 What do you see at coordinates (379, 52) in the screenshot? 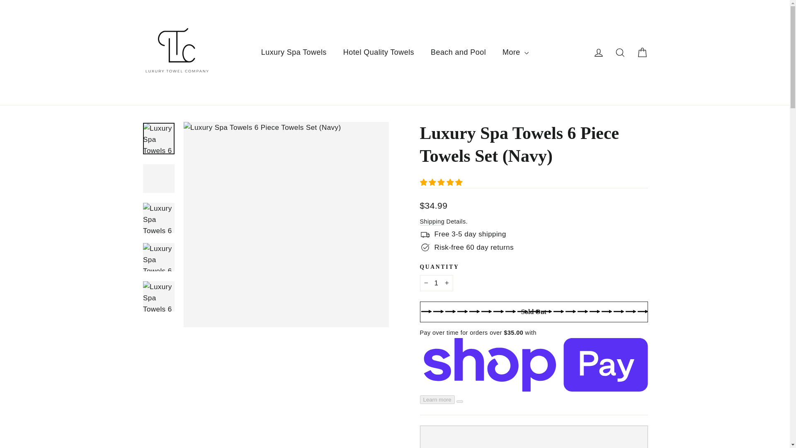
I see `Hotel Quality Towels` at bounding box center [379, 52].